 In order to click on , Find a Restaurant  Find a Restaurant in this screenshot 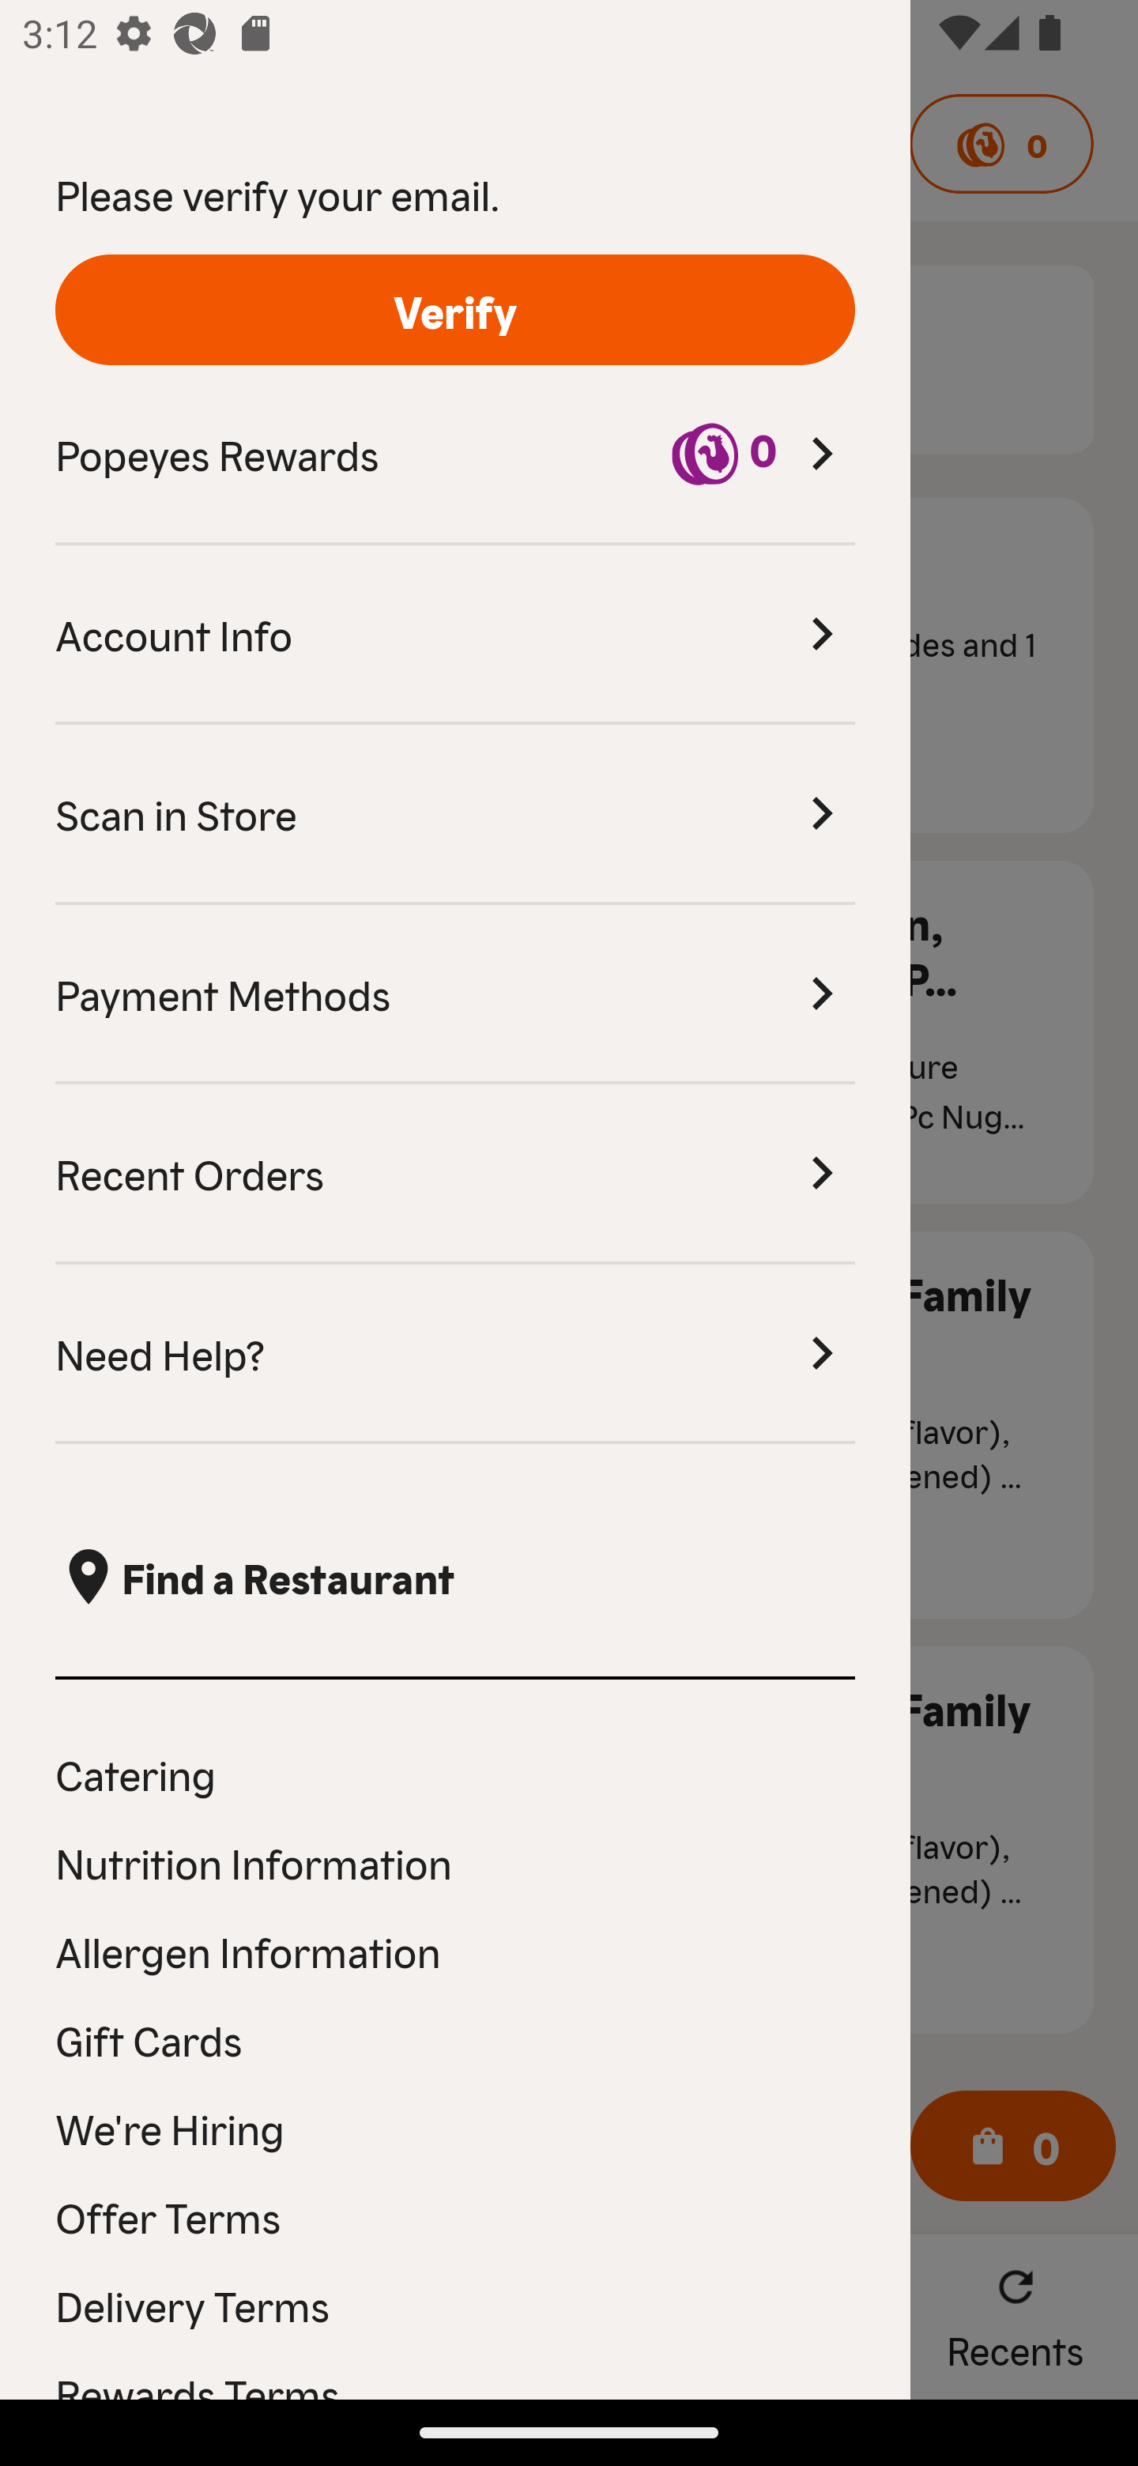, I will do `click(455, 1577)`.